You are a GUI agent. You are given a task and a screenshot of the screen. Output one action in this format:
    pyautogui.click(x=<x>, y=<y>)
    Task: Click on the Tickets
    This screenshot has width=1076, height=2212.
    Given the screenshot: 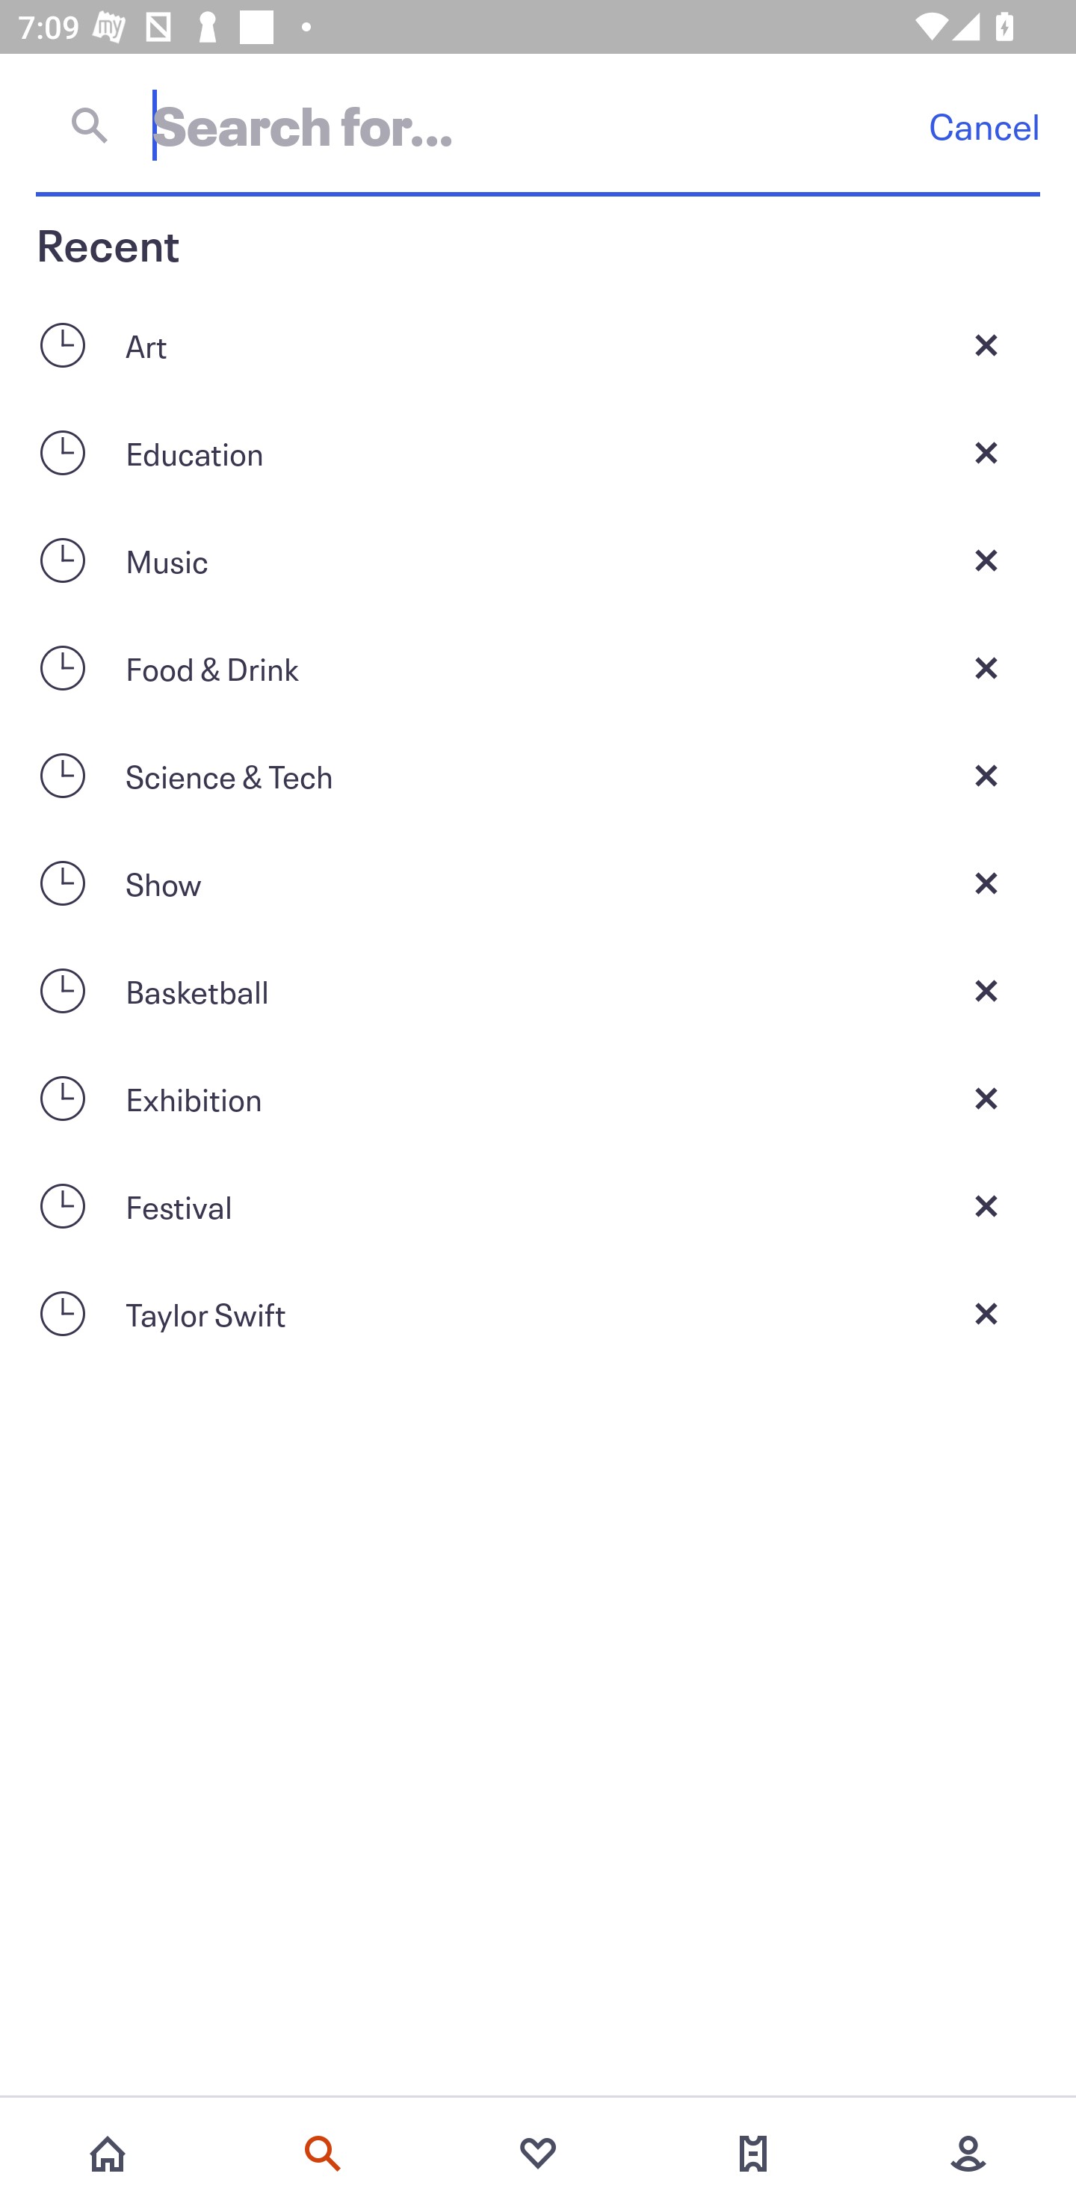 What is the action you would take?
    pyautogui.click(x=753, y=2154)
    